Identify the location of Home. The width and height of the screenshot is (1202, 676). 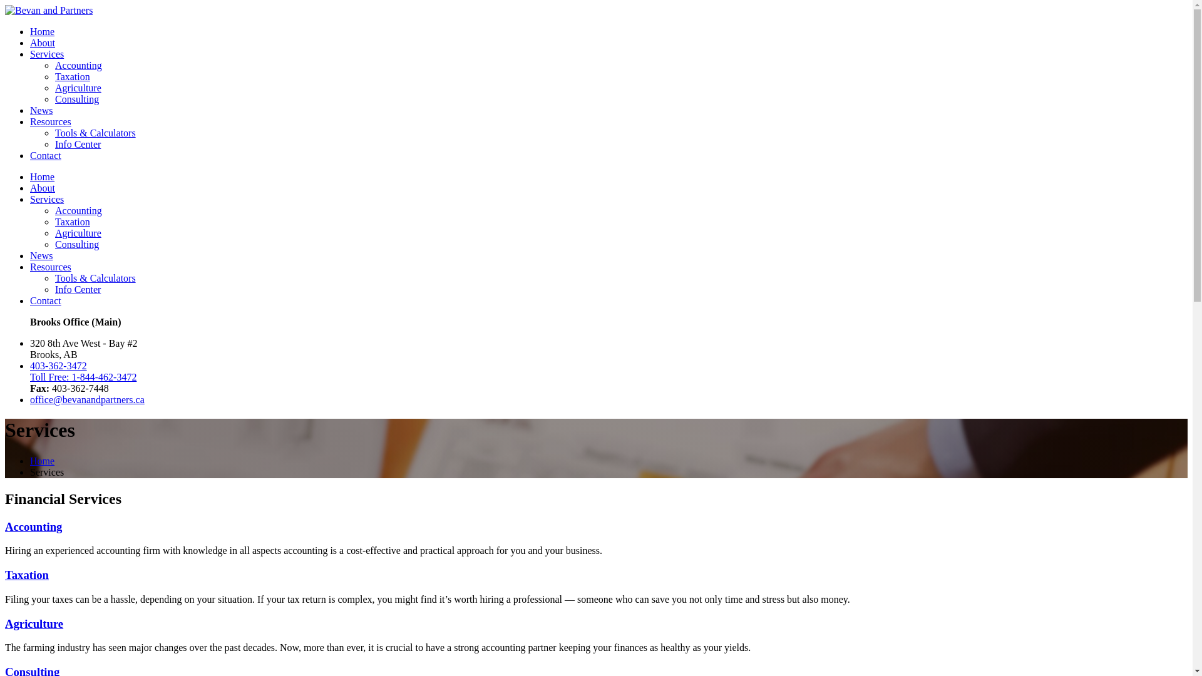
(43, 177).